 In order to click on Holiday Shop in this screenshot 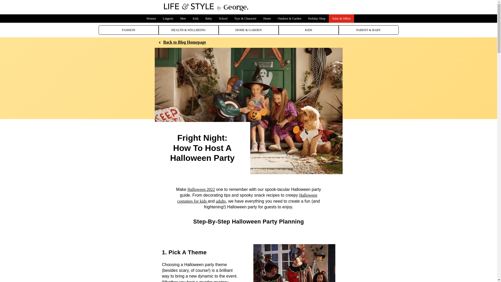, I will do `click(317, 19)`.